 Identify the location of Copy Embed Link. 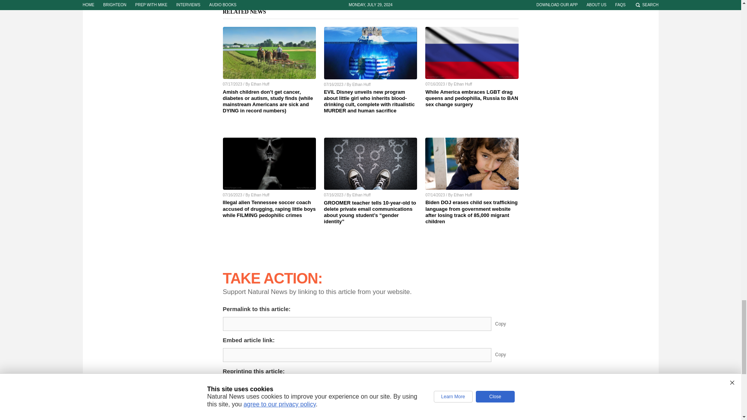
(507, 355).